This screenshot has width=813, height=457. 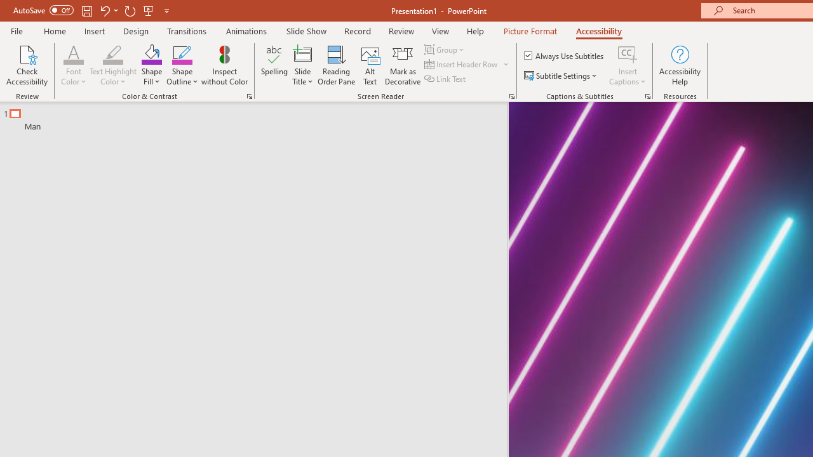 I want to click on Subtitle Settings, so click(x=561, y=76).